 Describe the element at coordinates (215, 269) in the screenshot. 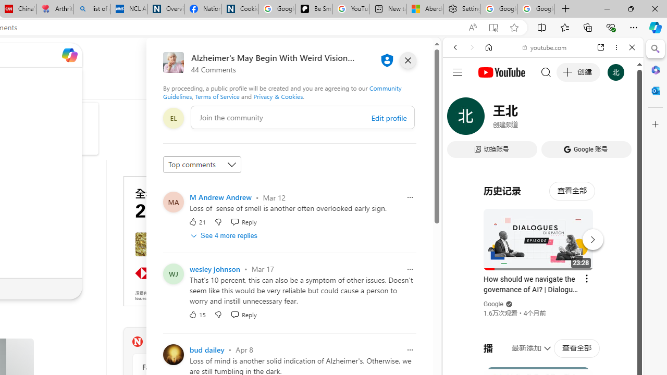

I see `wesley johnson` at that location.